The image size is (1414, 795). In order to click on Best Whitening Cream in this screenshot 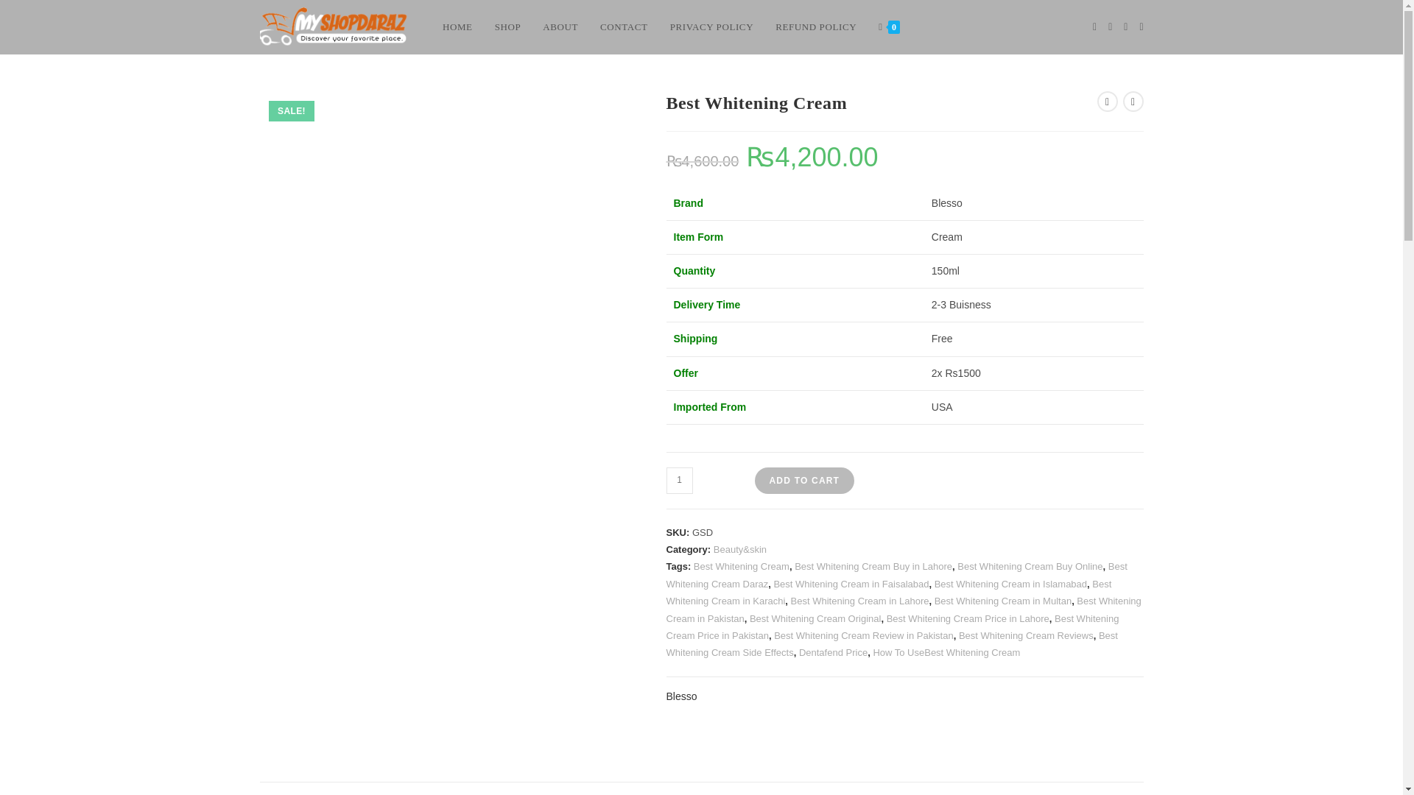, I will do `click(741, 566)`.